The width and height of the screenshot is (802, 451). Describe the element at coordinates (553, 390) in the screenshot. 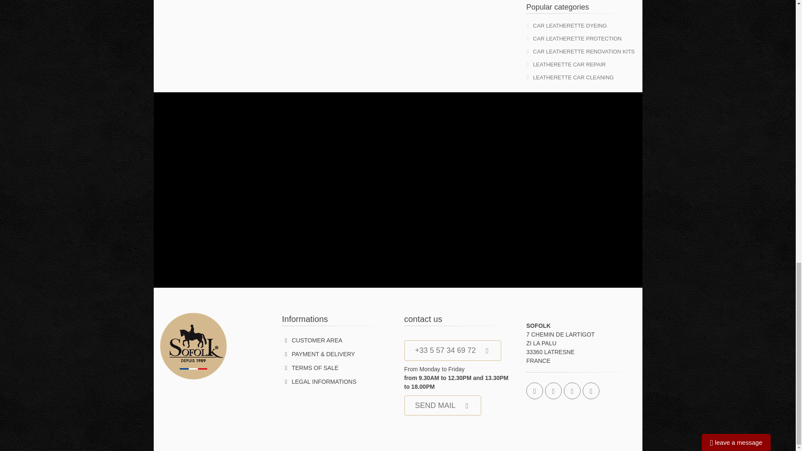

I see `SOFOLK is on Pinterest` at that location.